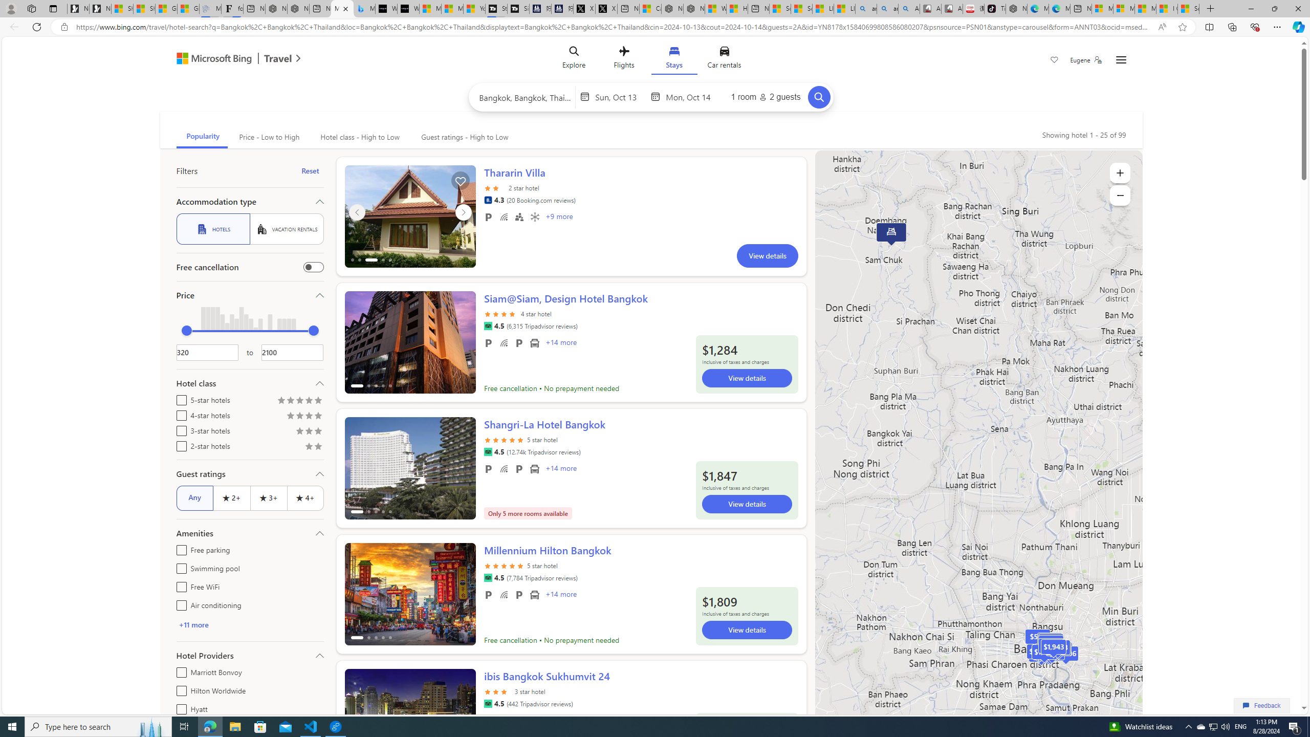  I want to click on ScrollRight, so click(463, 716).